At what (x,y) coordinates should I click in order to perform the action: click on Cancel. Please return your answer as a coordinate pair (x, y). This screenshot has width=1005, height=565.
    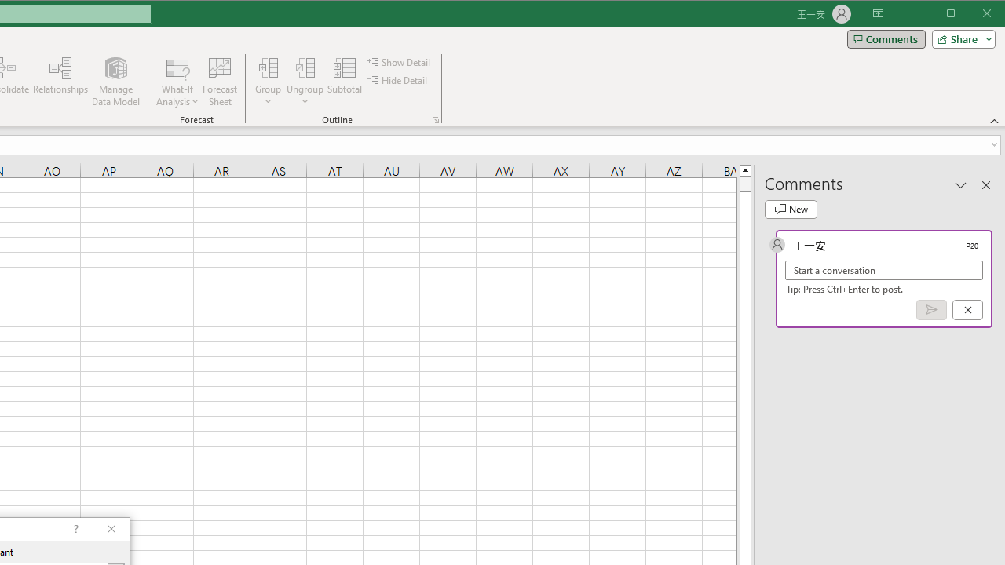
    Looking at the image, I should click on (967, 310).